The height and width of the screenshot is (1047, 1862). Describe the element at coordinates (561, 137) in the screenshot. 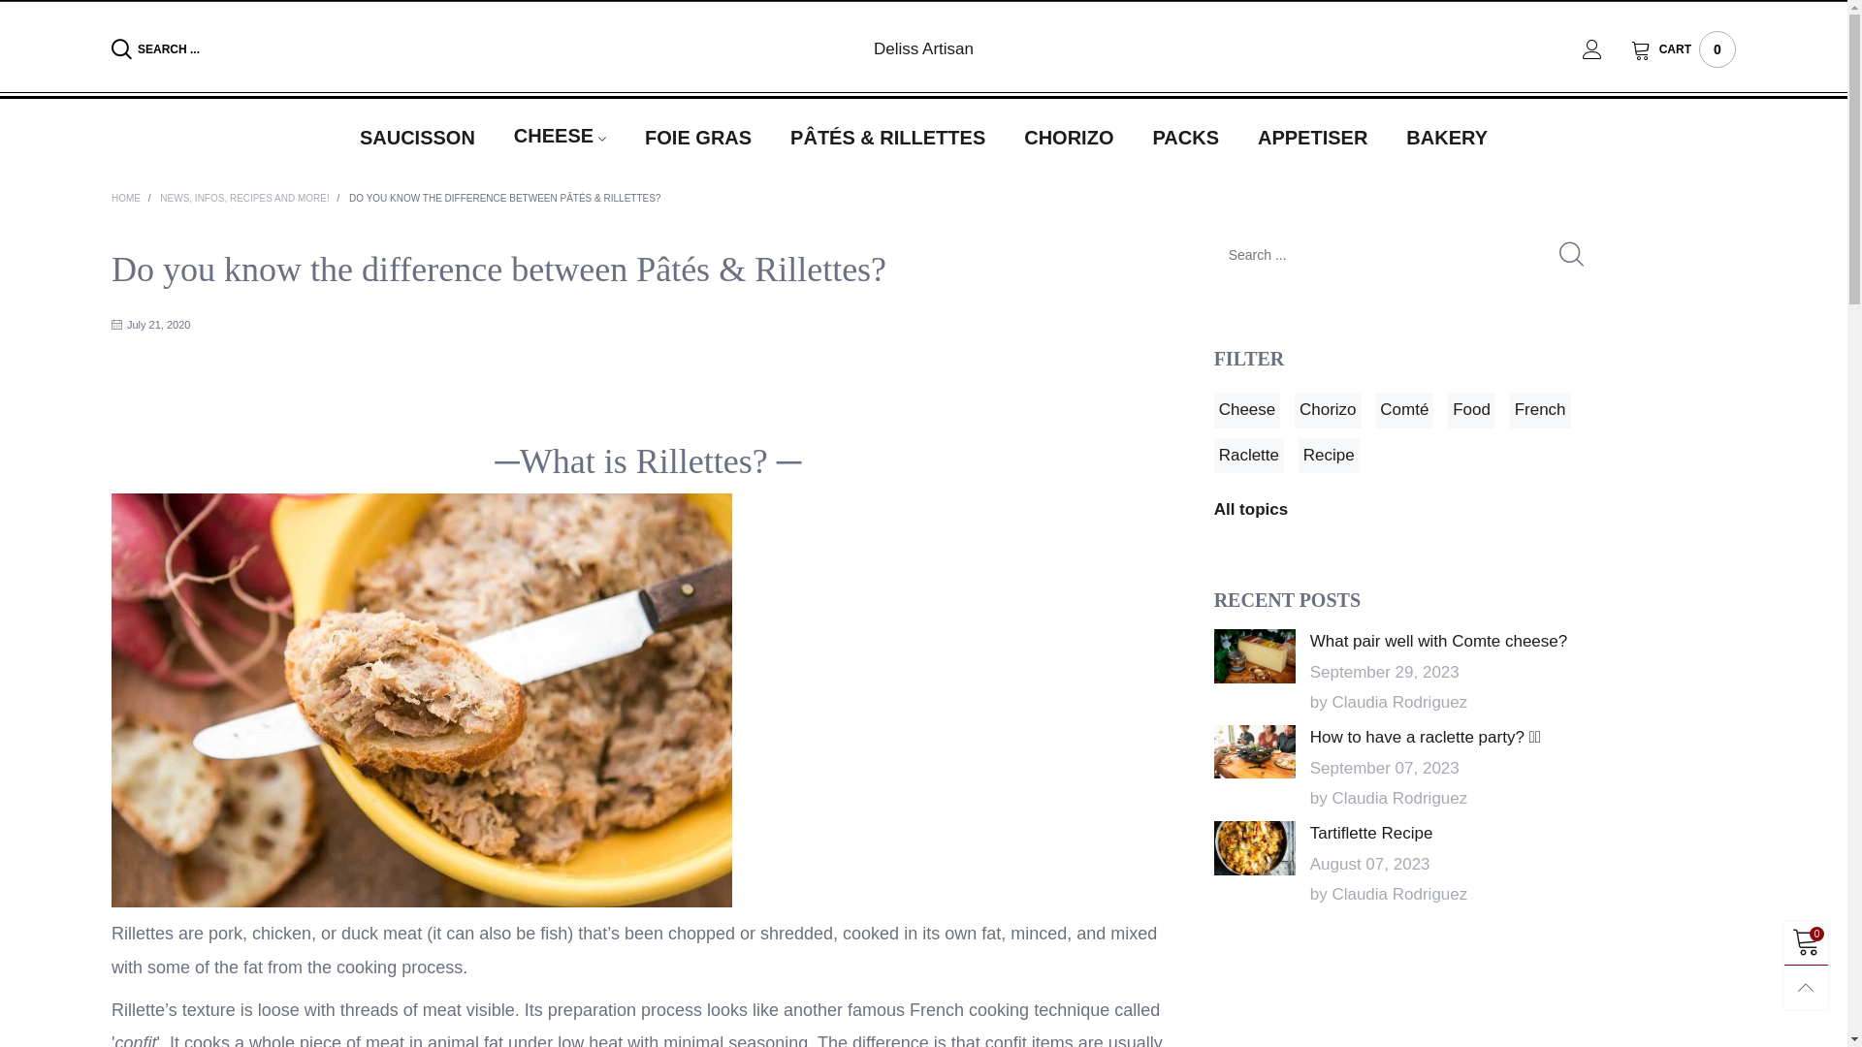

I see `CHEESE` at that location.